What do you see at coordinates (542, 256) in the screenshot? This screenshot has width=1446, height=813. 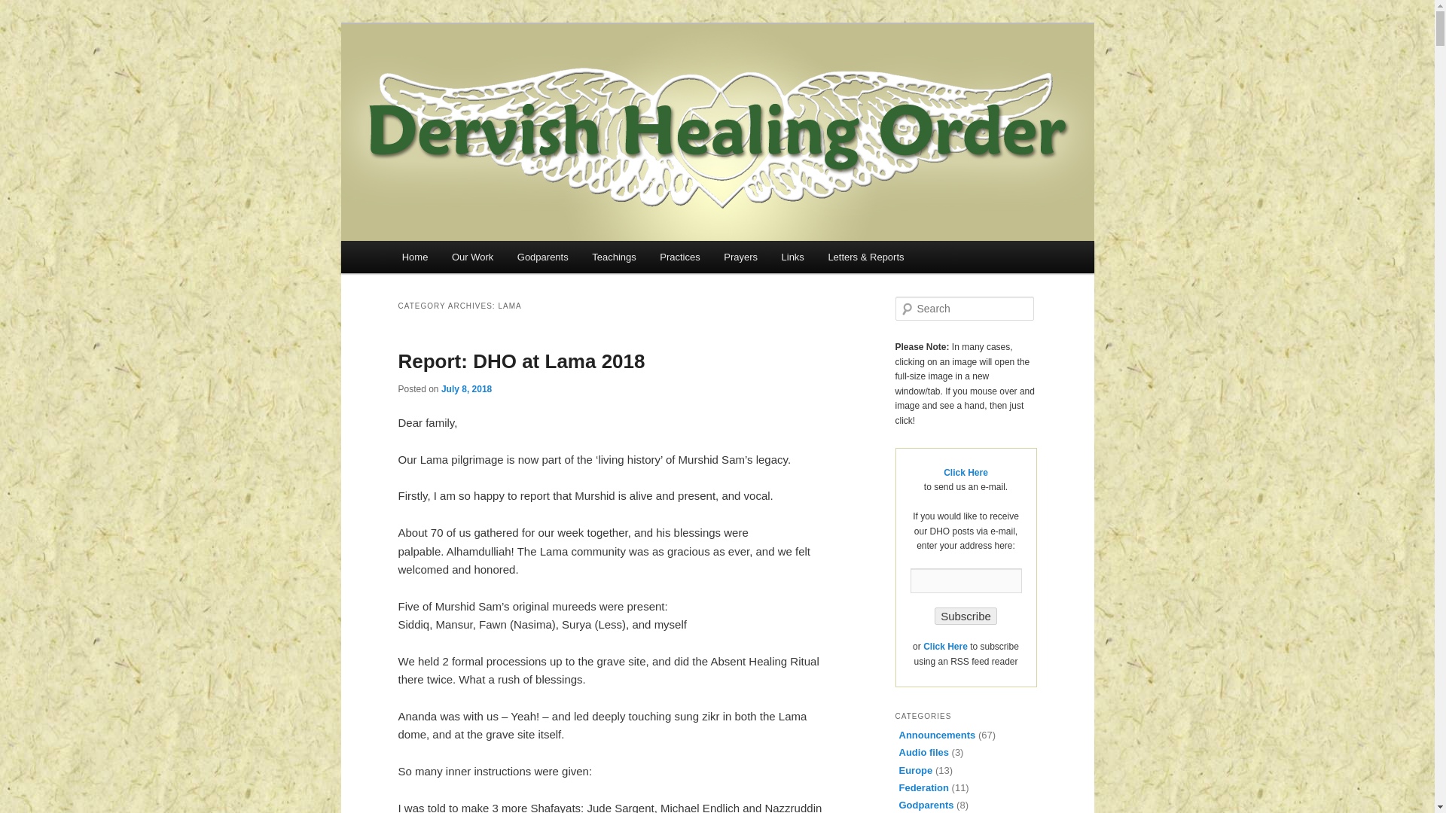 I see `Godparents` at bounding box center [542, 256].